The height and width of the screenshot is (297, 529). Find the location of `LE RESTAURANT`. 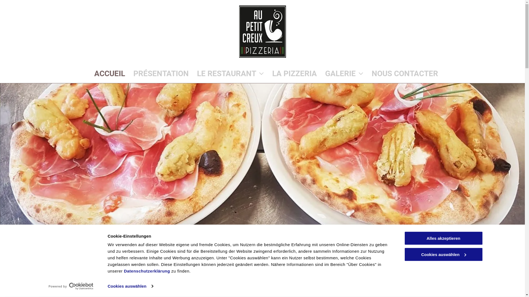

LE RESTAURANT is located at coordinates (226, 74).